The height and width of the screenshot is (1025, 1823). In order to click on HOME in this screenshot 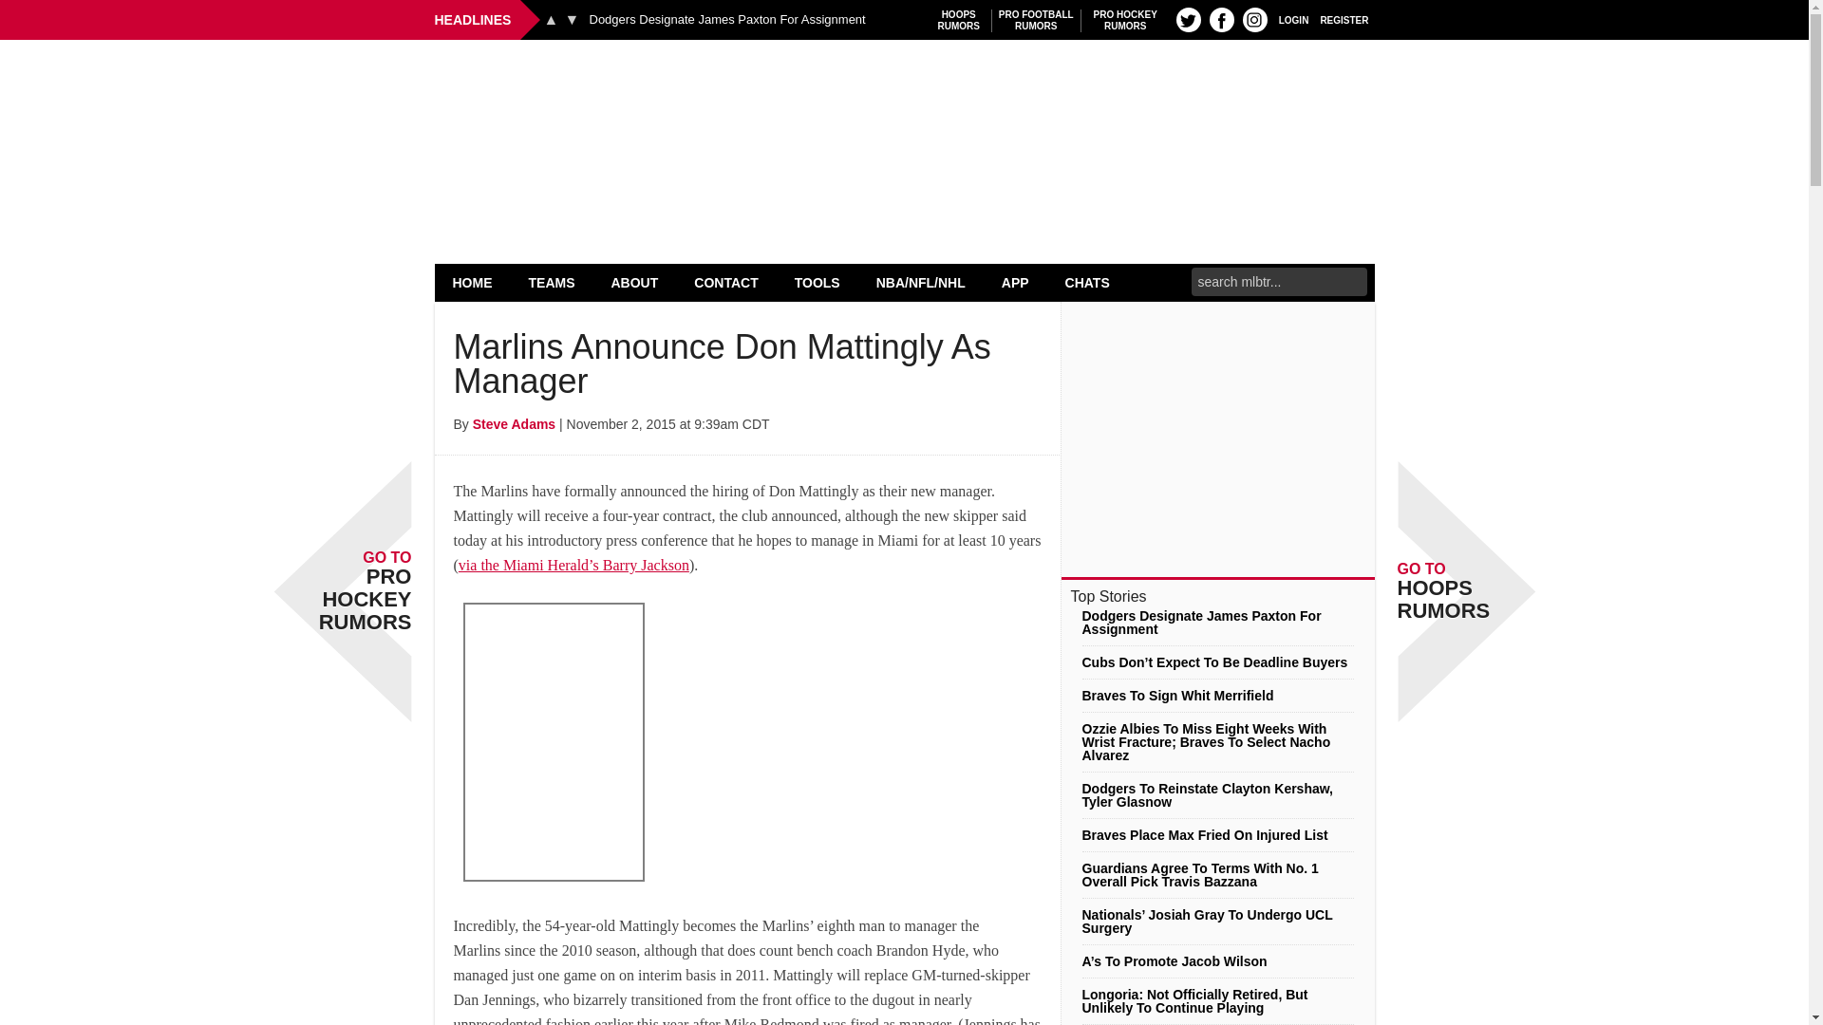, I will do `click(1221, 19)`.